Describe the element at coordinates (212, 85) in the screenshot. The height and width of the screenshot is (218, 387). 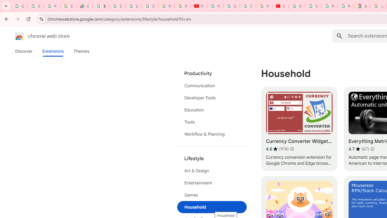
I see `Communication` at that location.